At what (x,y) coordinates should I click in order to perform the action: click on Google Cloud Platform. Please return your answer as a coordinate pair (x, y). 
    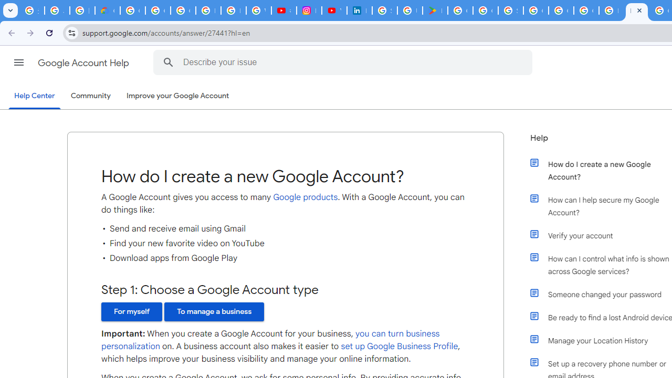
    Looking at the image, I should click on (535, 10).